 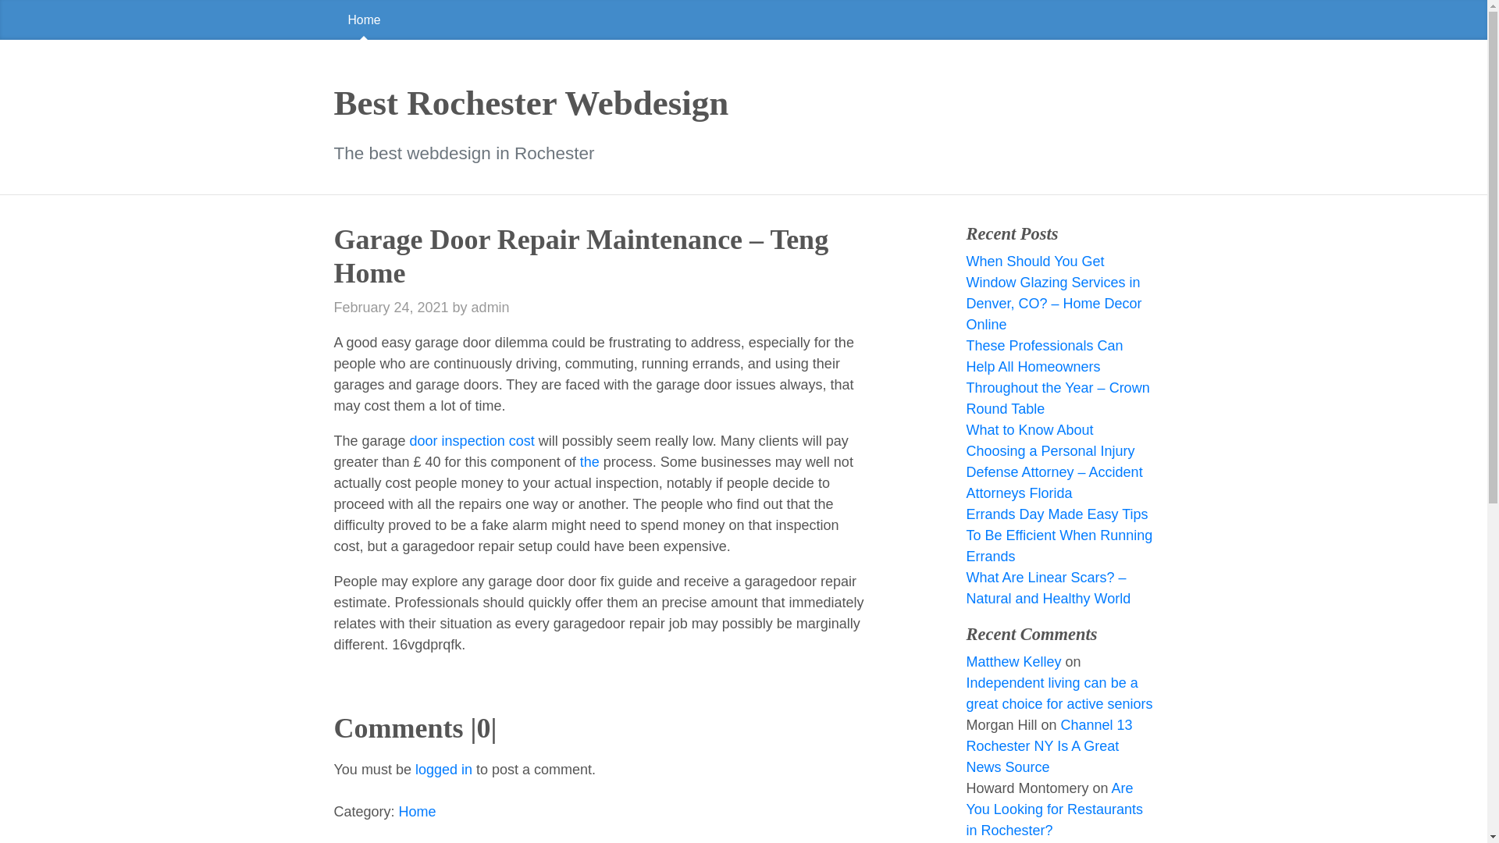 What do you see at coordinates (1013, 662) in the screenshot?
I see `Matthew Kelley` at bounding box center [1013, 662].